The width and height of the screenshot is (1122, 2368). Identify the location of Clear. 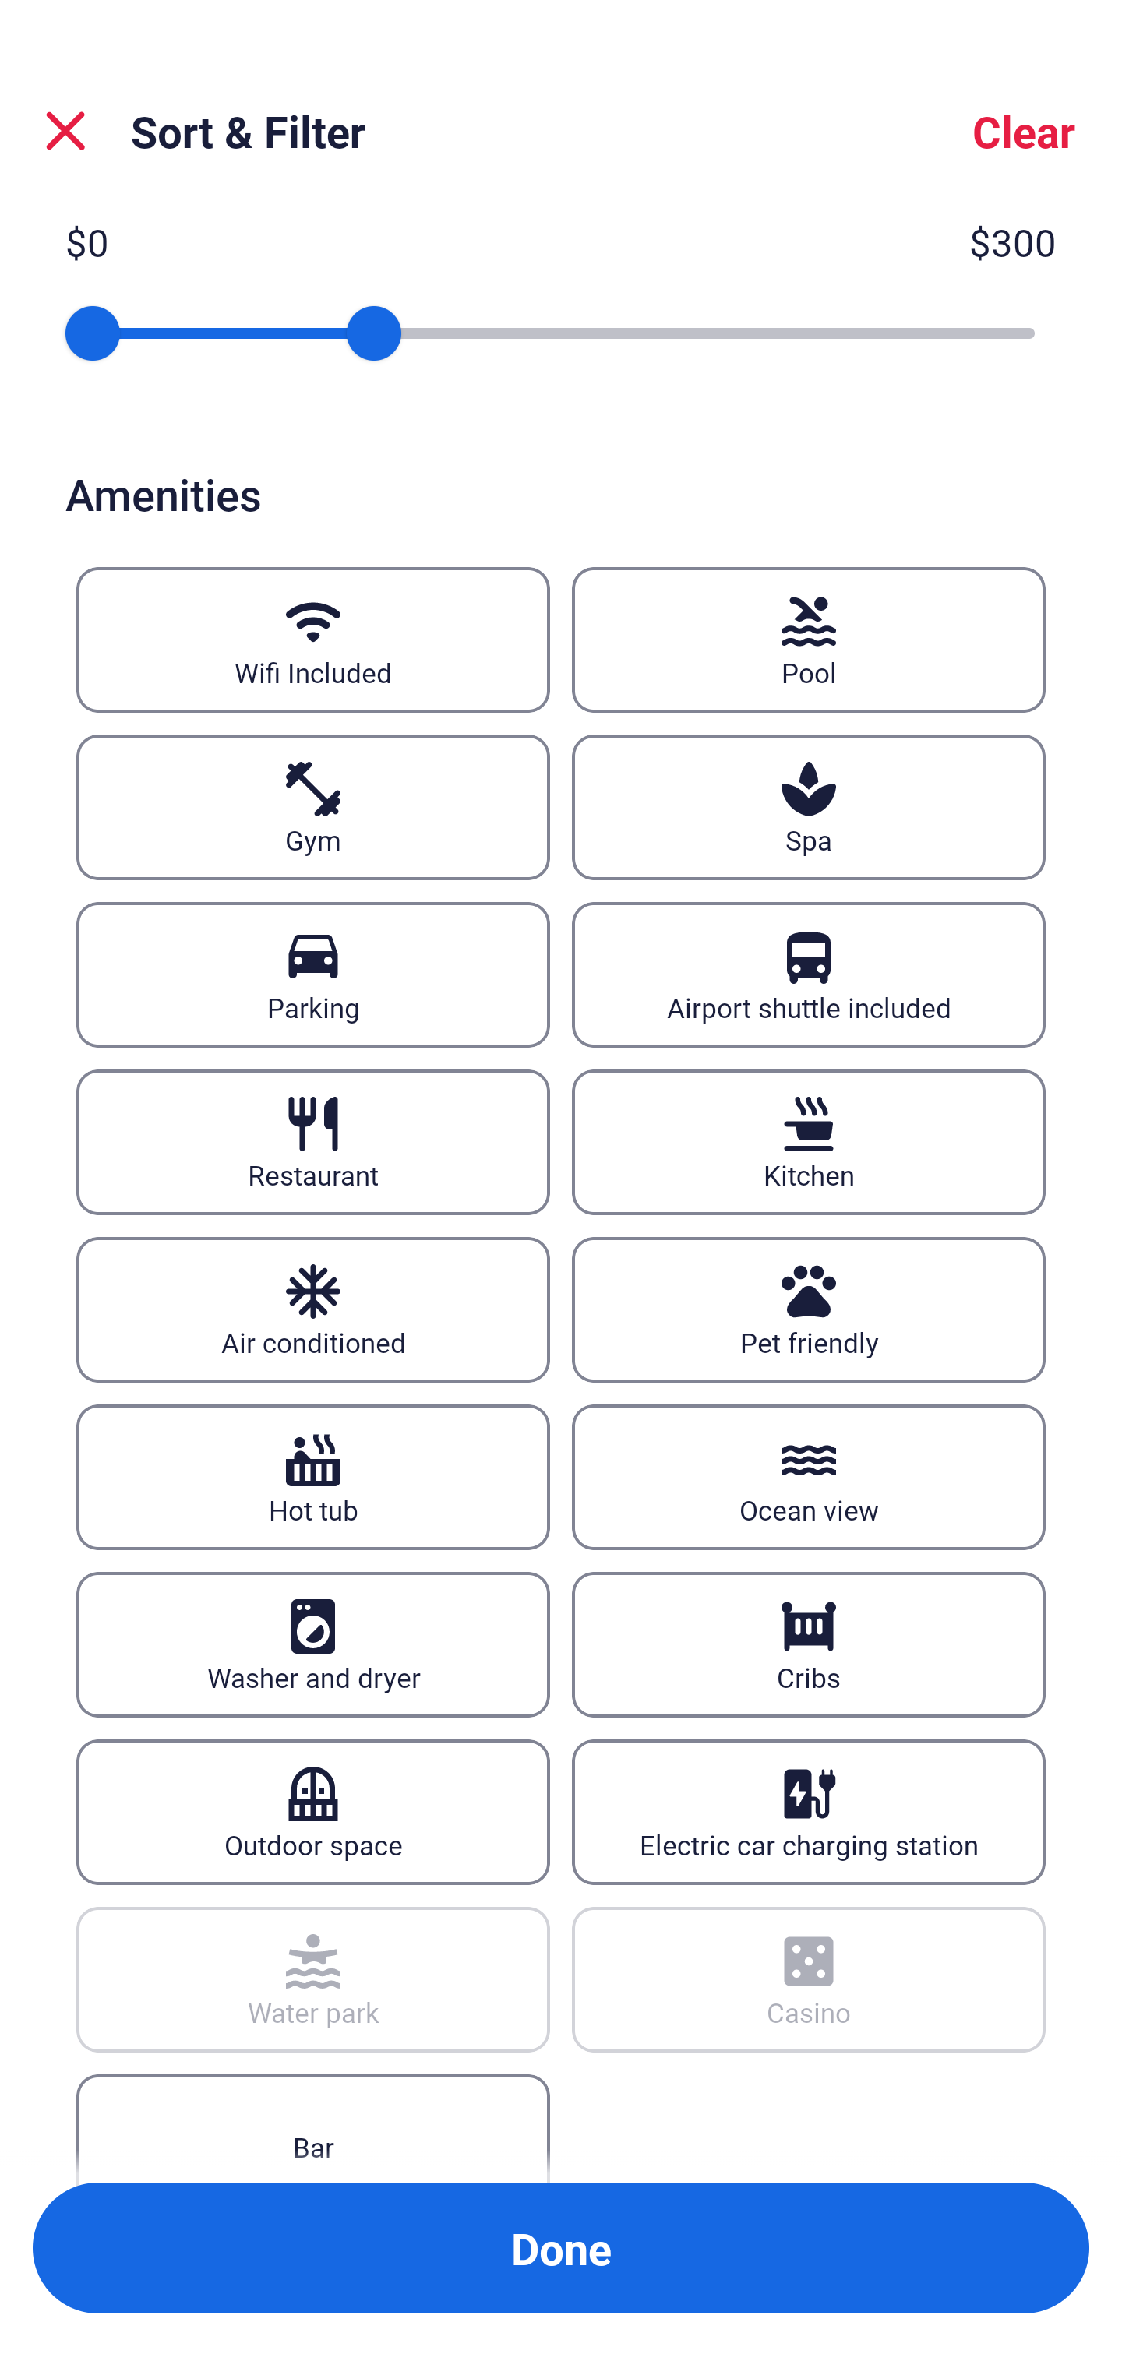
(1024, 131).